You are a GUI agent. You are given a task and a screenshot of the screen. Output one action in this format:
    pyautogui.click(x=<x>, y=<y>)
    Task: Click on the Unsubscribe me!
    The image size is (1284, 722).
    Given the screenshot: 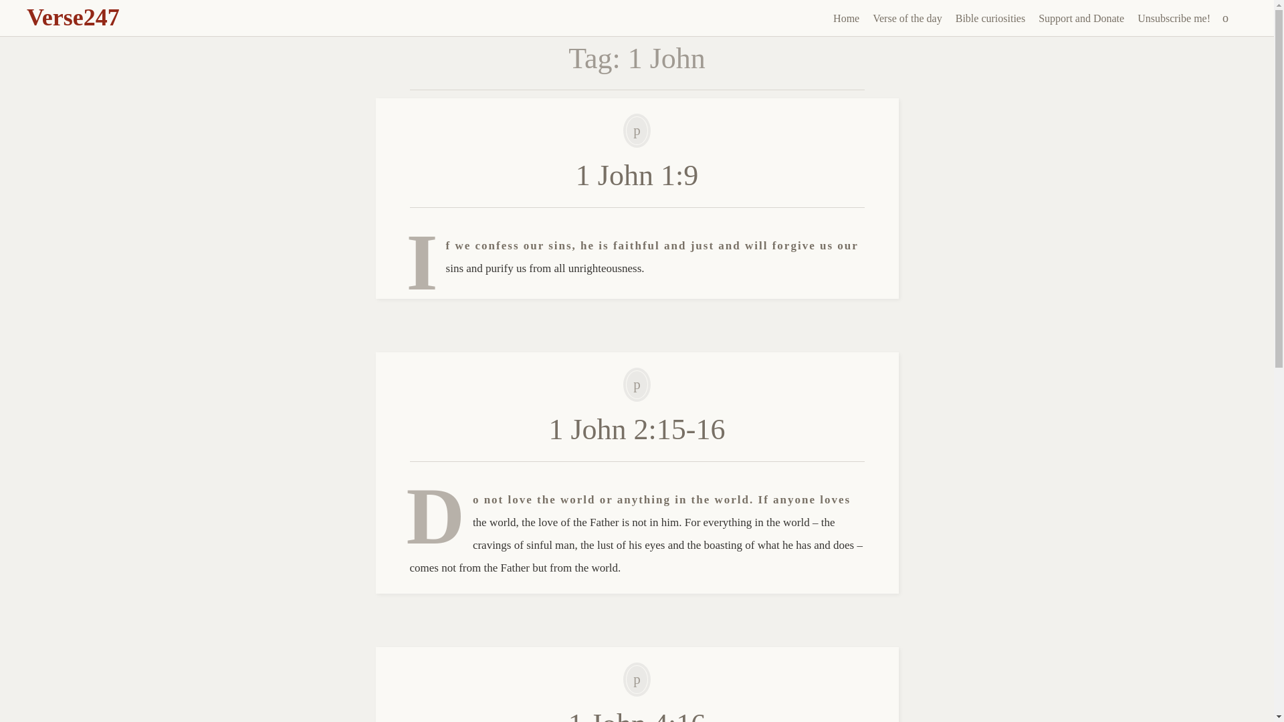 What is the action you would take?
    pyautogui.click(x=1174, y=19)
    